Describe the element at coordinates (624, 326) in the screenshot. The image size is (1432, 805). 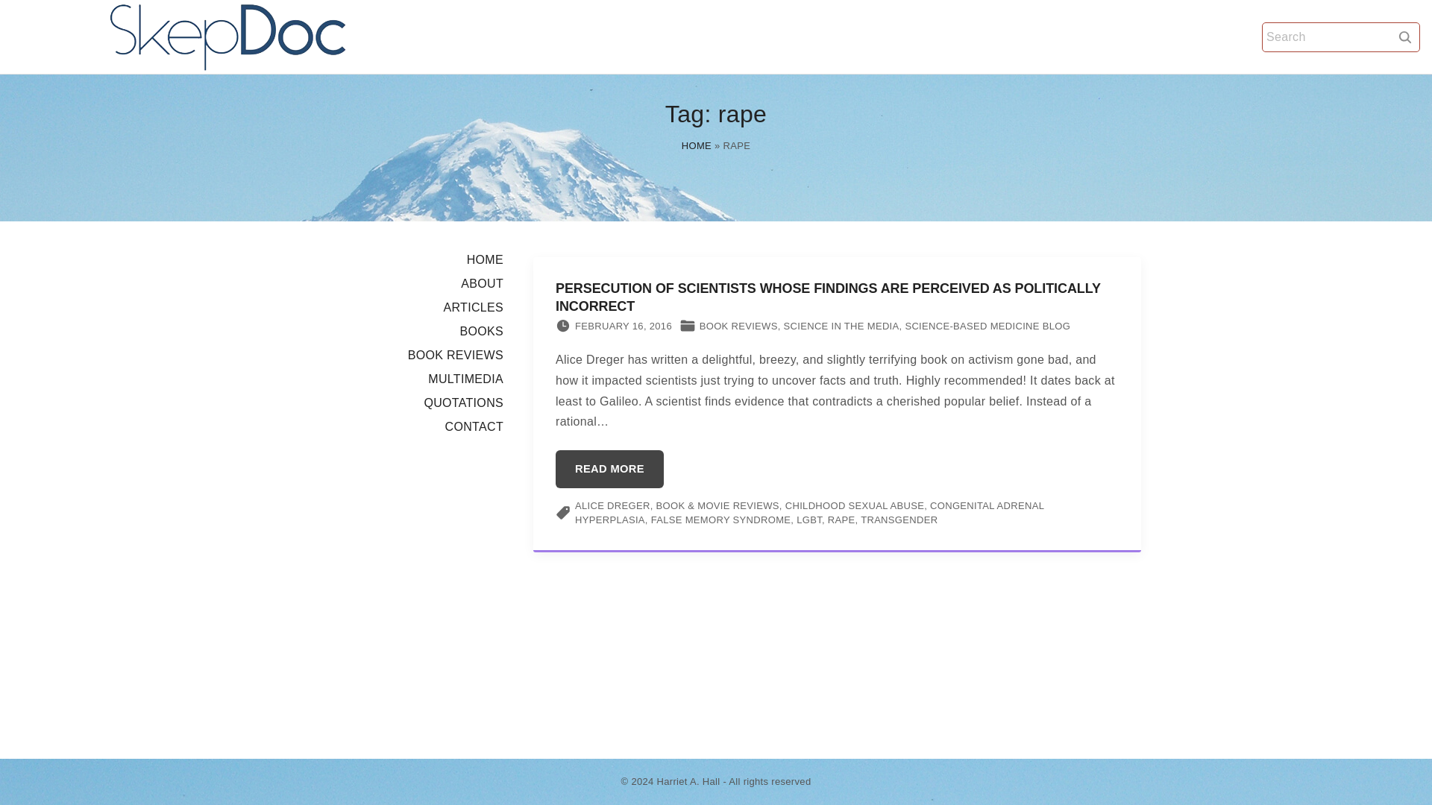
I see `FEBRUARY 16, 2016` at that location.